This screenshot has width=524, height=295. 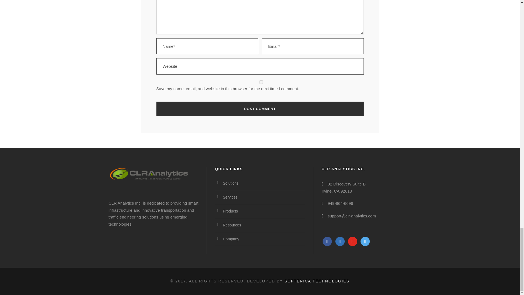 What do you see at coordinates (261, 82) in the screenshot?
I see `yes` at bounding box center [261, 82].